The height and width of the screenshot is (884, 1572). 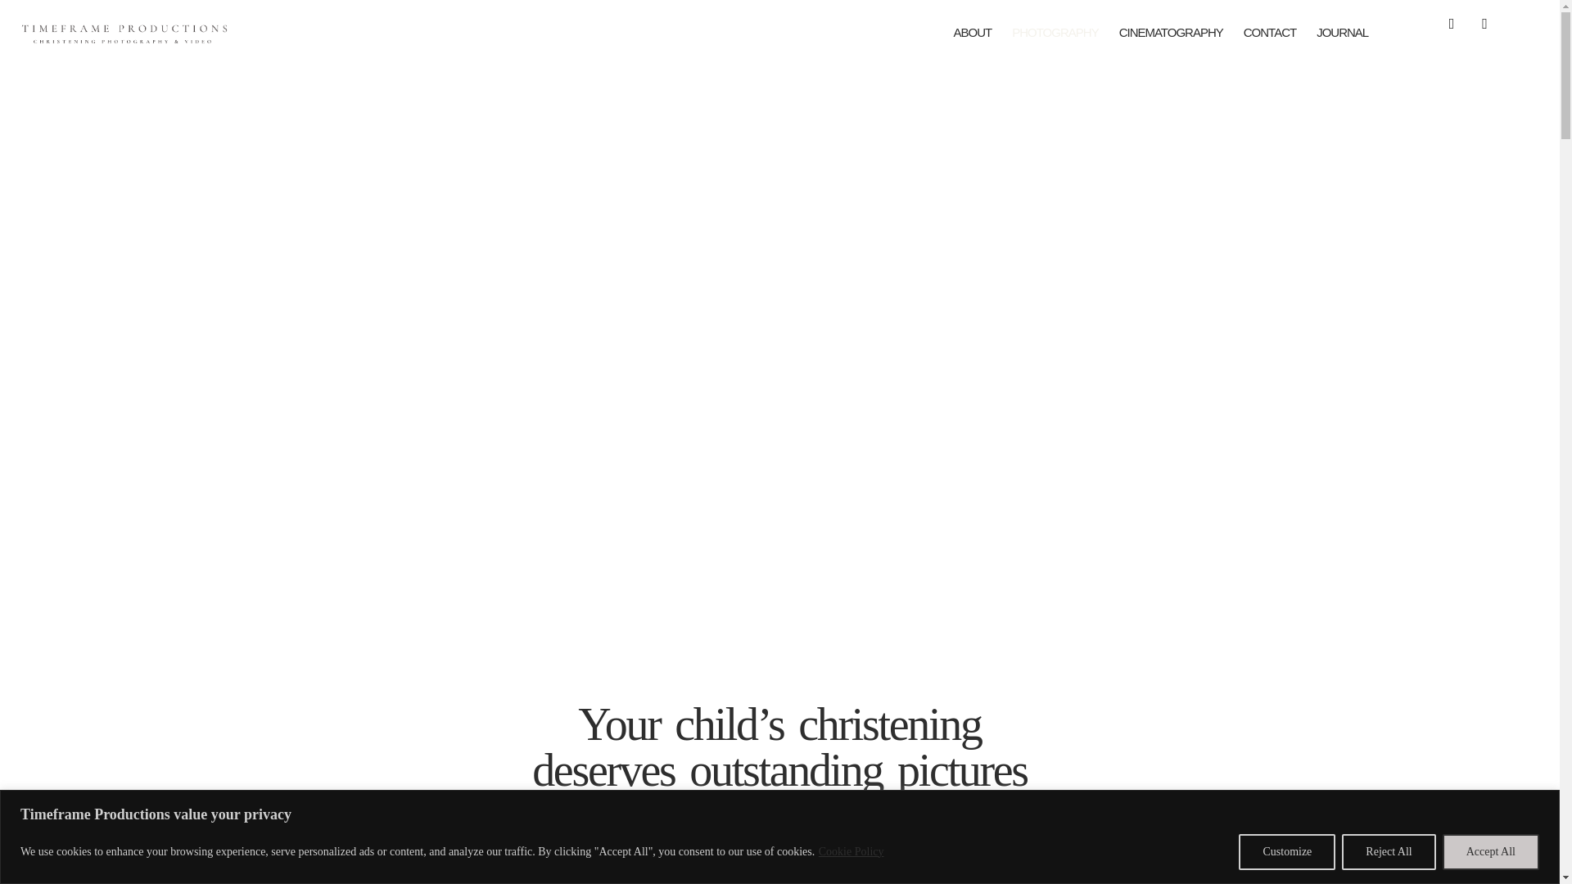 I want to click on Reject All, so click(x=1389, y=851).